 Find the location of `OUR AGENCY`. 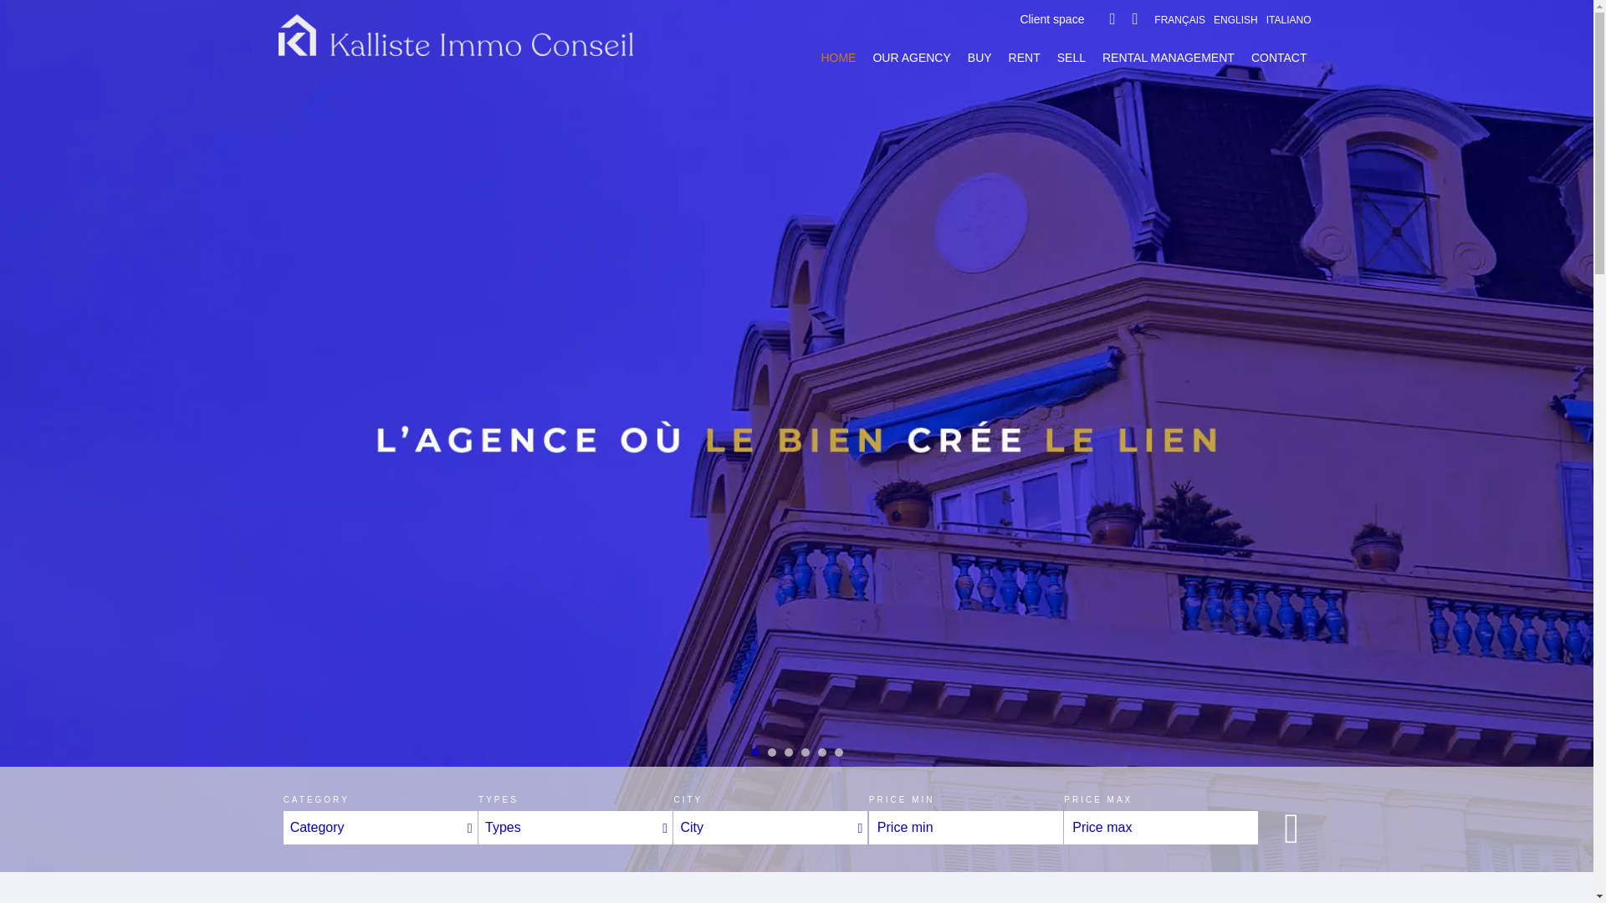

OUR AGENCY is located at coordinates (911, 57).